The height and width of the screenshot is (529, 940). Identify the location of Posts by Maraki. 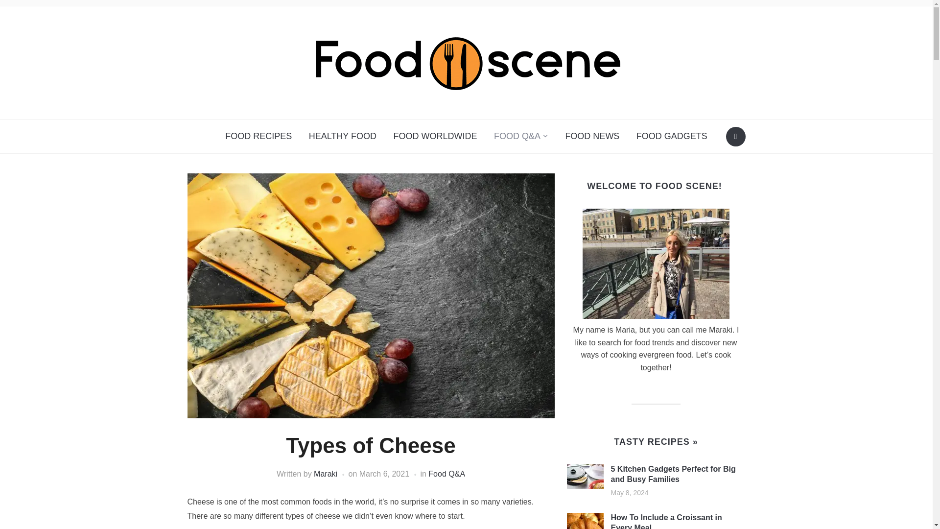
(326, 474).